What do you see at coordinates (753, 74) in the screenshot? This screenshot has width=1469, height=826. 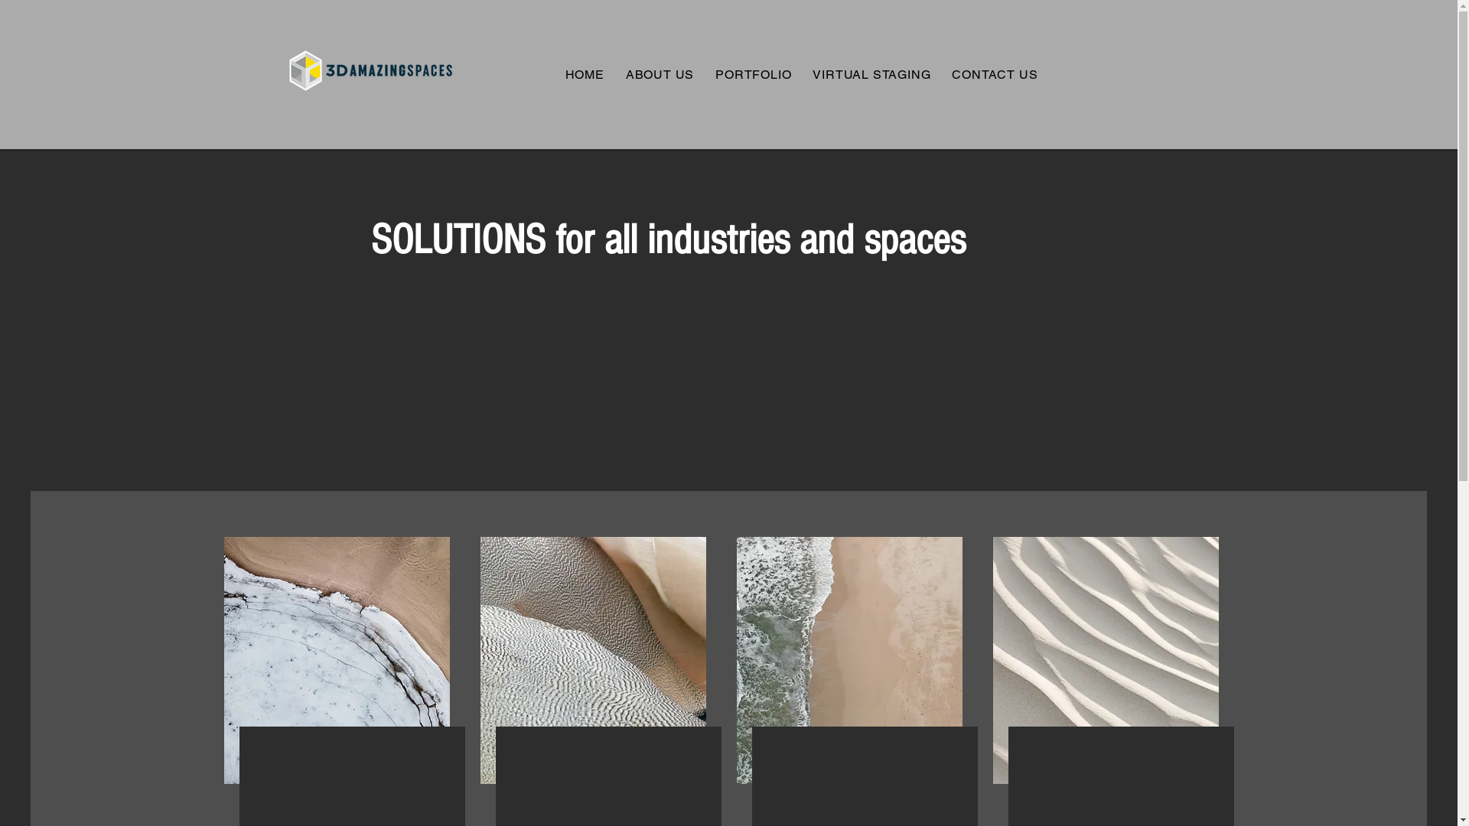 I see `PORTFOLIO` at bounding box center [753, 74].